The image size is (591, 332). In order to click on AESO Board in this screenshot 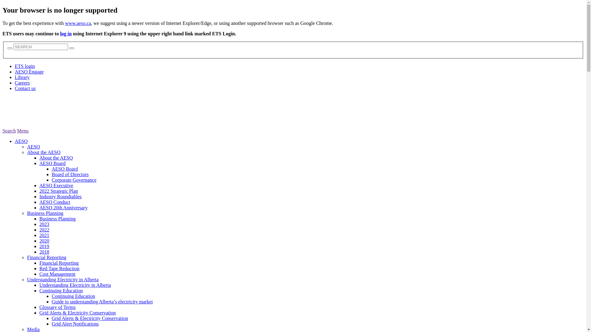, I will do `click(65, 169)`.